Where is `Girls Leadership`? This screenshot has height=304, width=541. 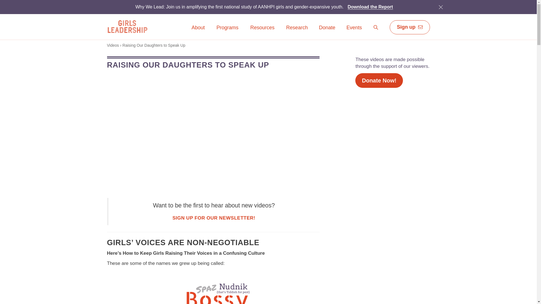
Girls Leadership is located at coordinates (127, 26).